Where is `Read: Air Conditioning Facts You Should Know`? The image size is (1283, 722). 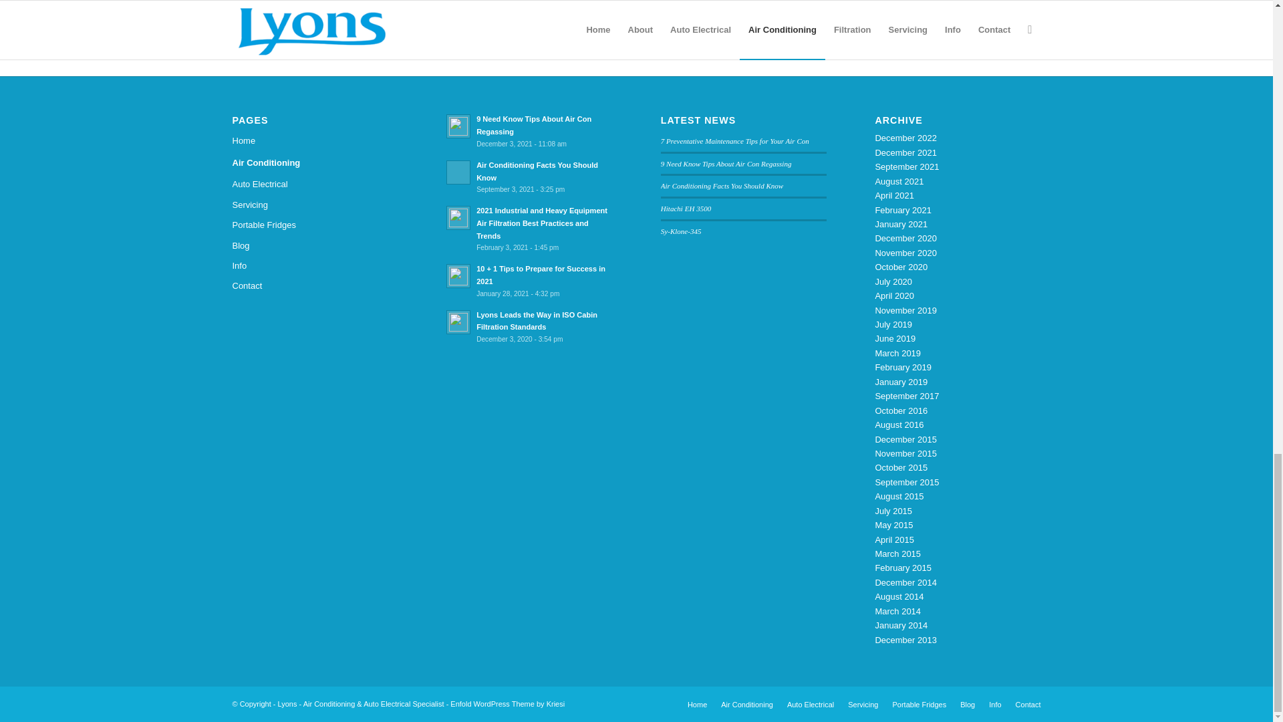
Read: Air Conditioning Facts You Should Know is located at coordinates (537, 171).